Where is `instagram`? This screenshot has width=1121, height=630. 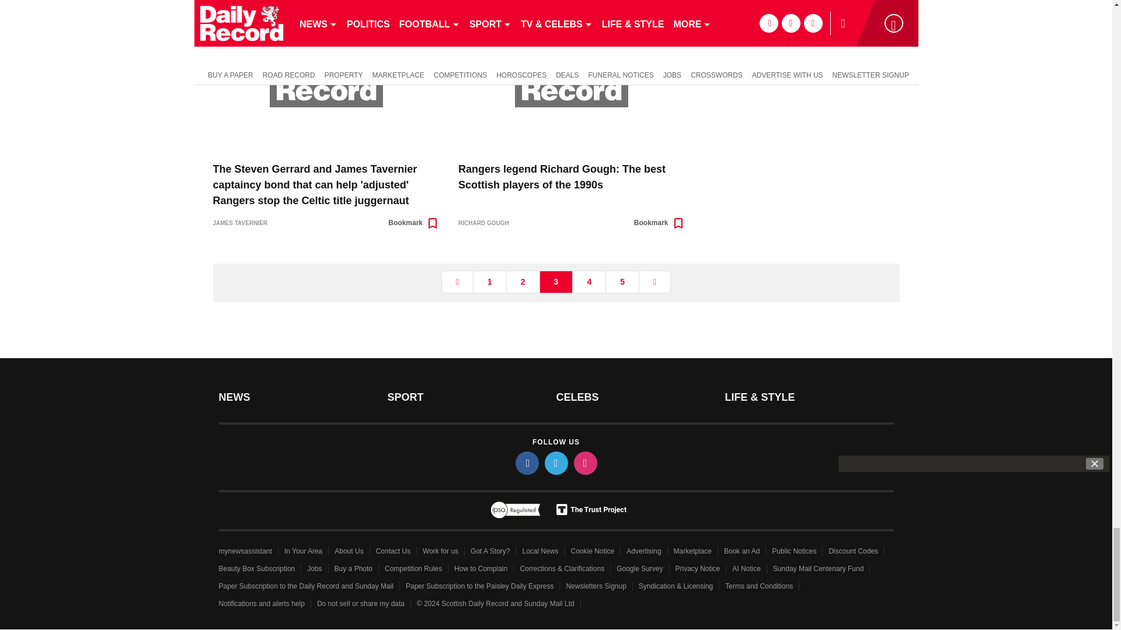 instagram is located at coordinates (584, 463).